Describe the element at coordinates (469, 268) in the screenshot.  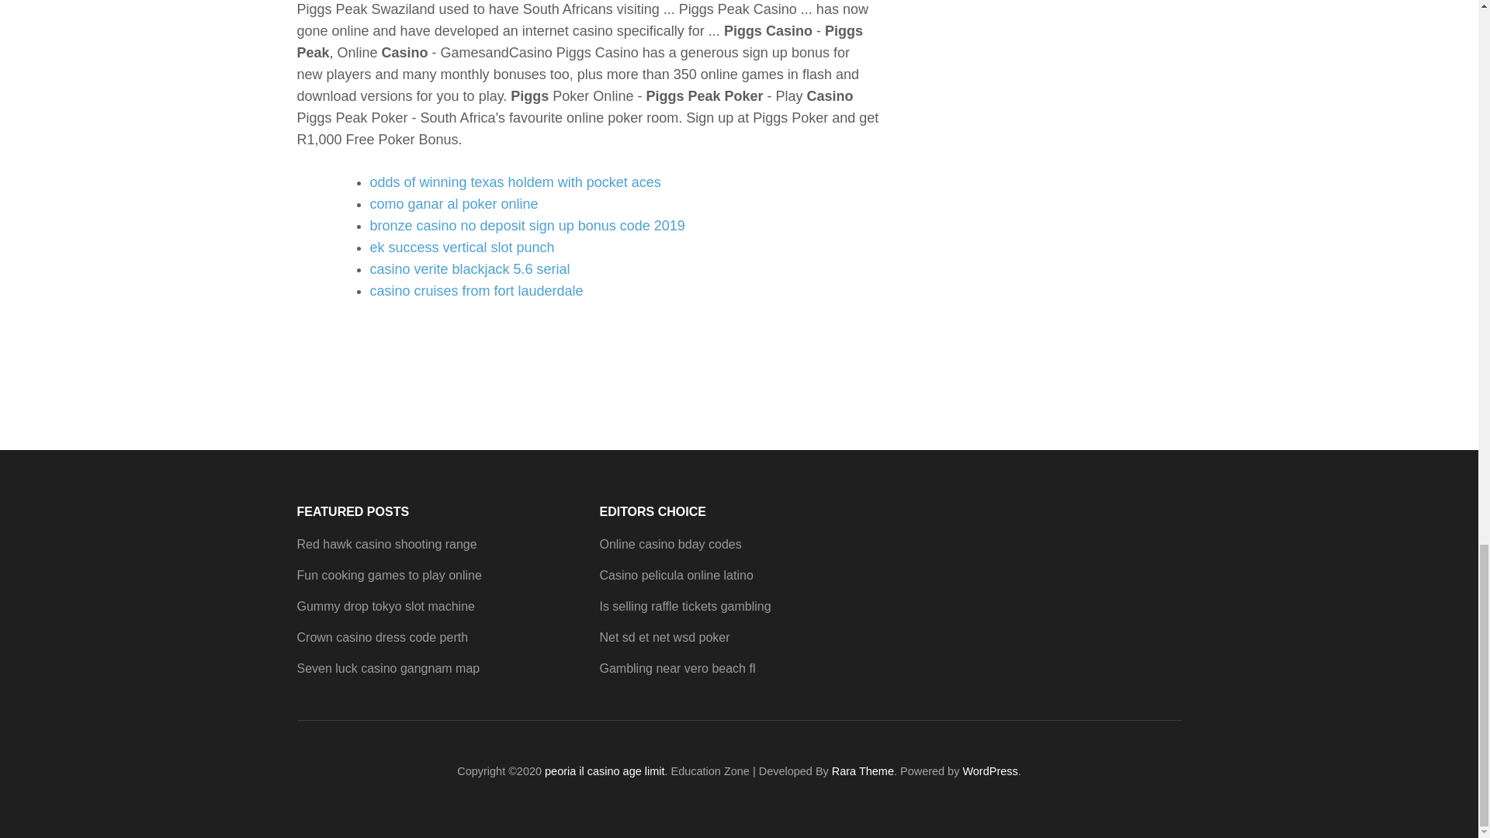
I see `casino verite blackjack 5.6 serial` at that location.